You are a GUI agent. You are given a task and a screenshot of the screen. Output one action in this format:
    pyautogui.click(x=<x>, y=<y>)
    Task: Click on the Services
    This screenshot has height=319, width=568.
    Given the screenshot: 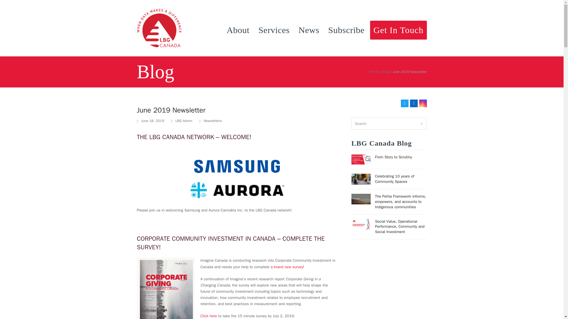 What is the action you would take?
    pyautogui.click(x=274, y=28)
    